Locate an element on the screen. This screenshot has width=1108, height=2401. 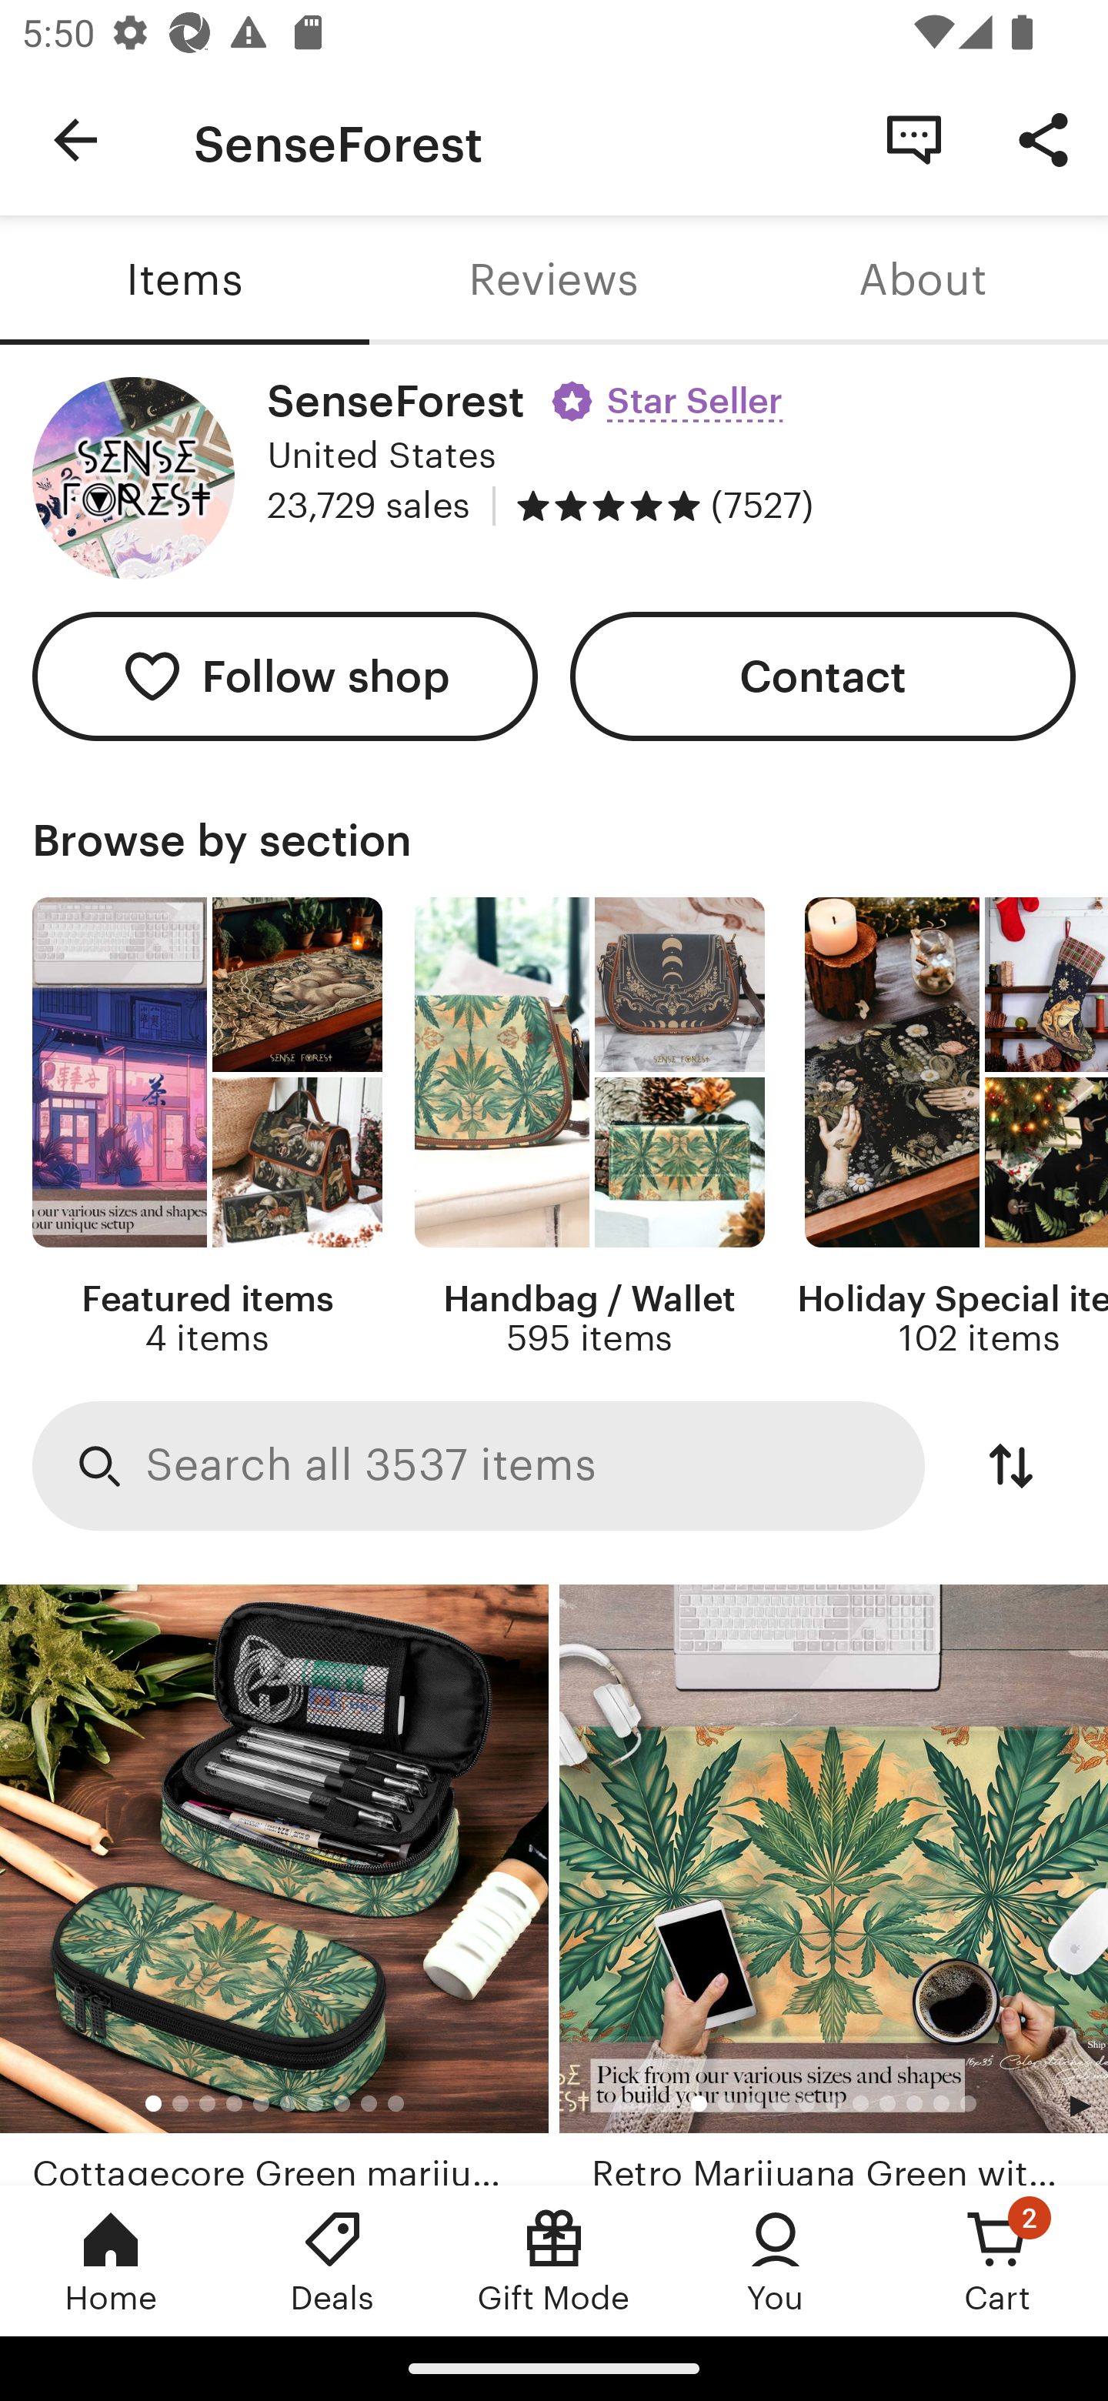
Cart, 2 new notifications Cart is located at coordinates (997, 2260).